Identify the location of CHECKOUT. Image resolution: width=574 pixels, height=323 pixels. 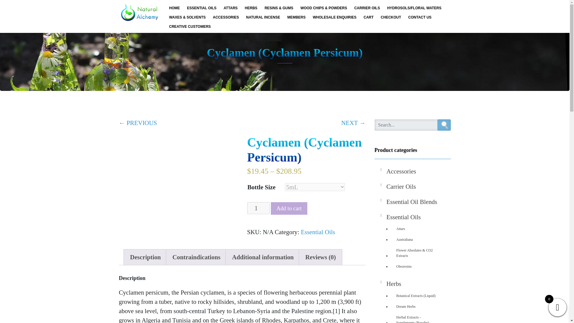
(391, 17).